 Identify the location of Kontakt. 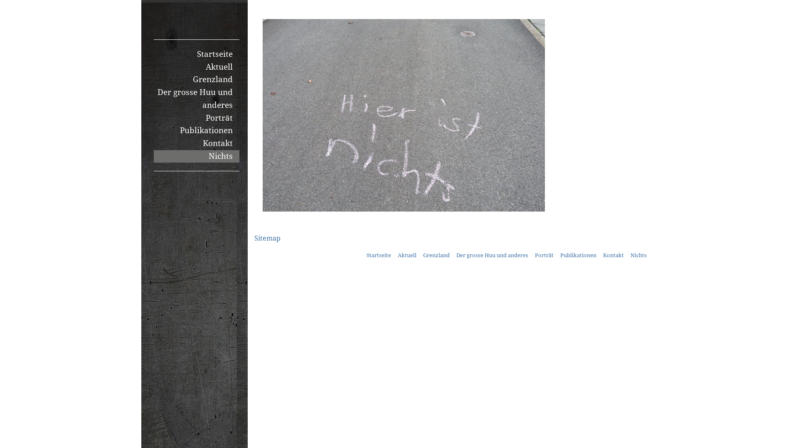
(197, 144).